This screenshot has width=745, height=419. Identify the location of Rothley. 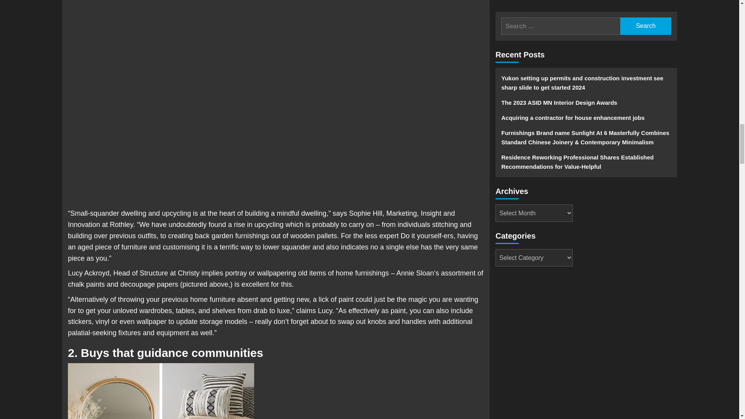
(121, 224).